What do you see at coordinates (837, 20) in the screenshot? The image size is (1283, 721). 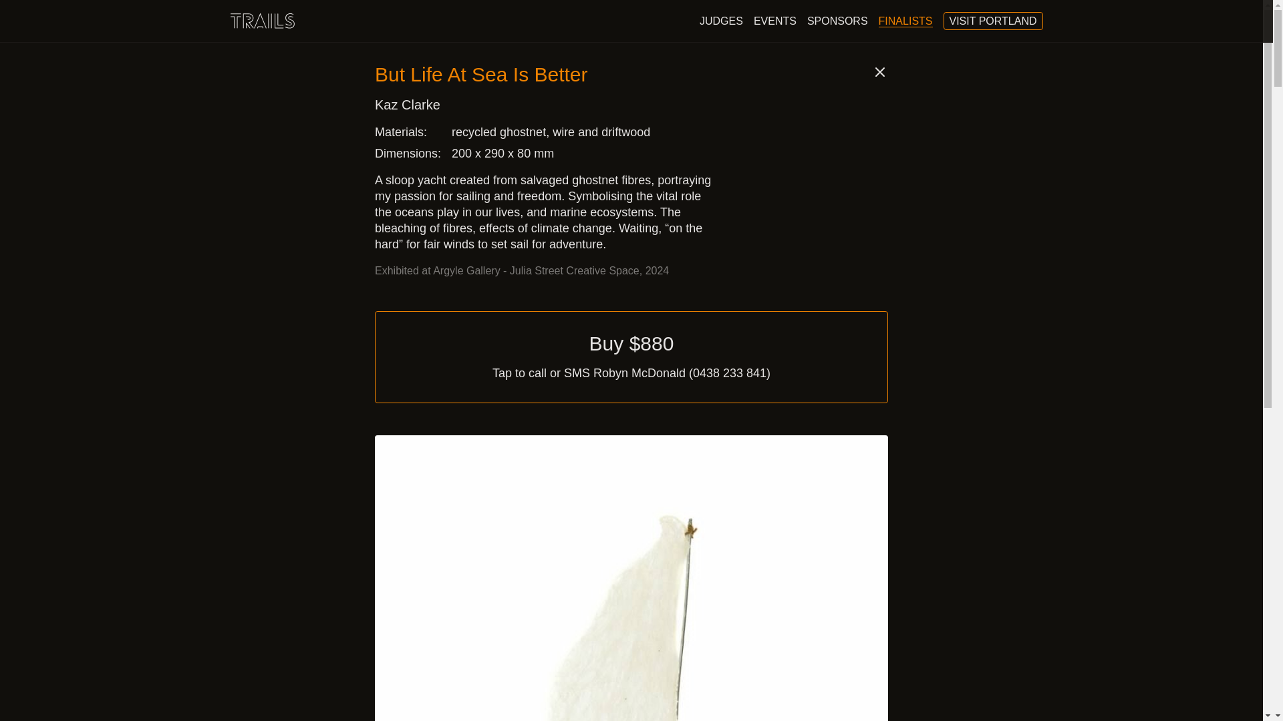 I see `SPONSORS` at bounding box center [837, 20].